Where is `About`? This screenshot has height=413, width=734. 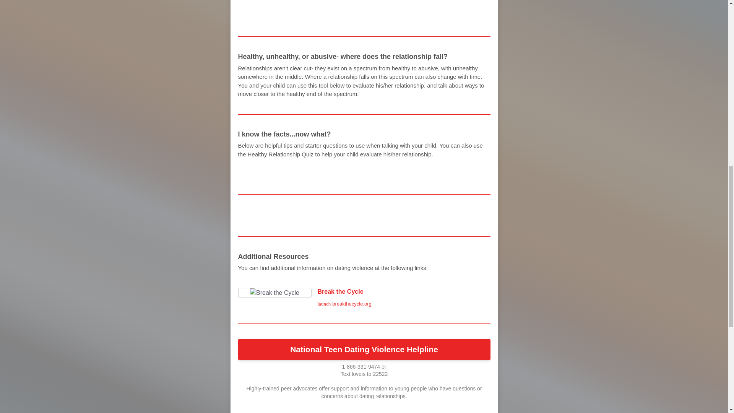 About is located at coordinates (364, 298).